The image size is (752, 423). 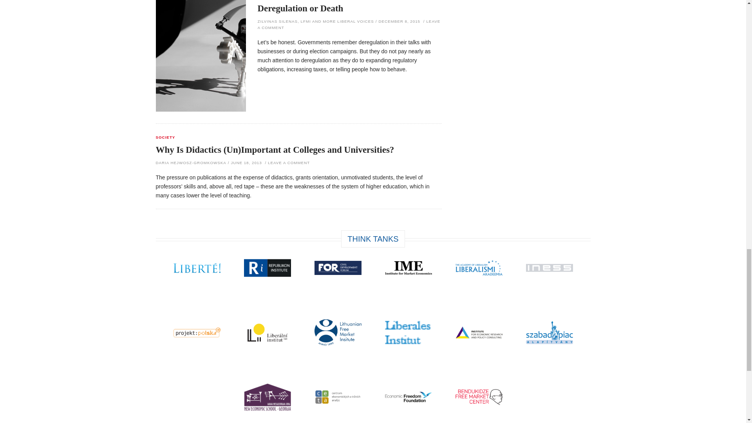 I want to click on Posts by Zilvinas Silenas, so click(x=278, y=21).